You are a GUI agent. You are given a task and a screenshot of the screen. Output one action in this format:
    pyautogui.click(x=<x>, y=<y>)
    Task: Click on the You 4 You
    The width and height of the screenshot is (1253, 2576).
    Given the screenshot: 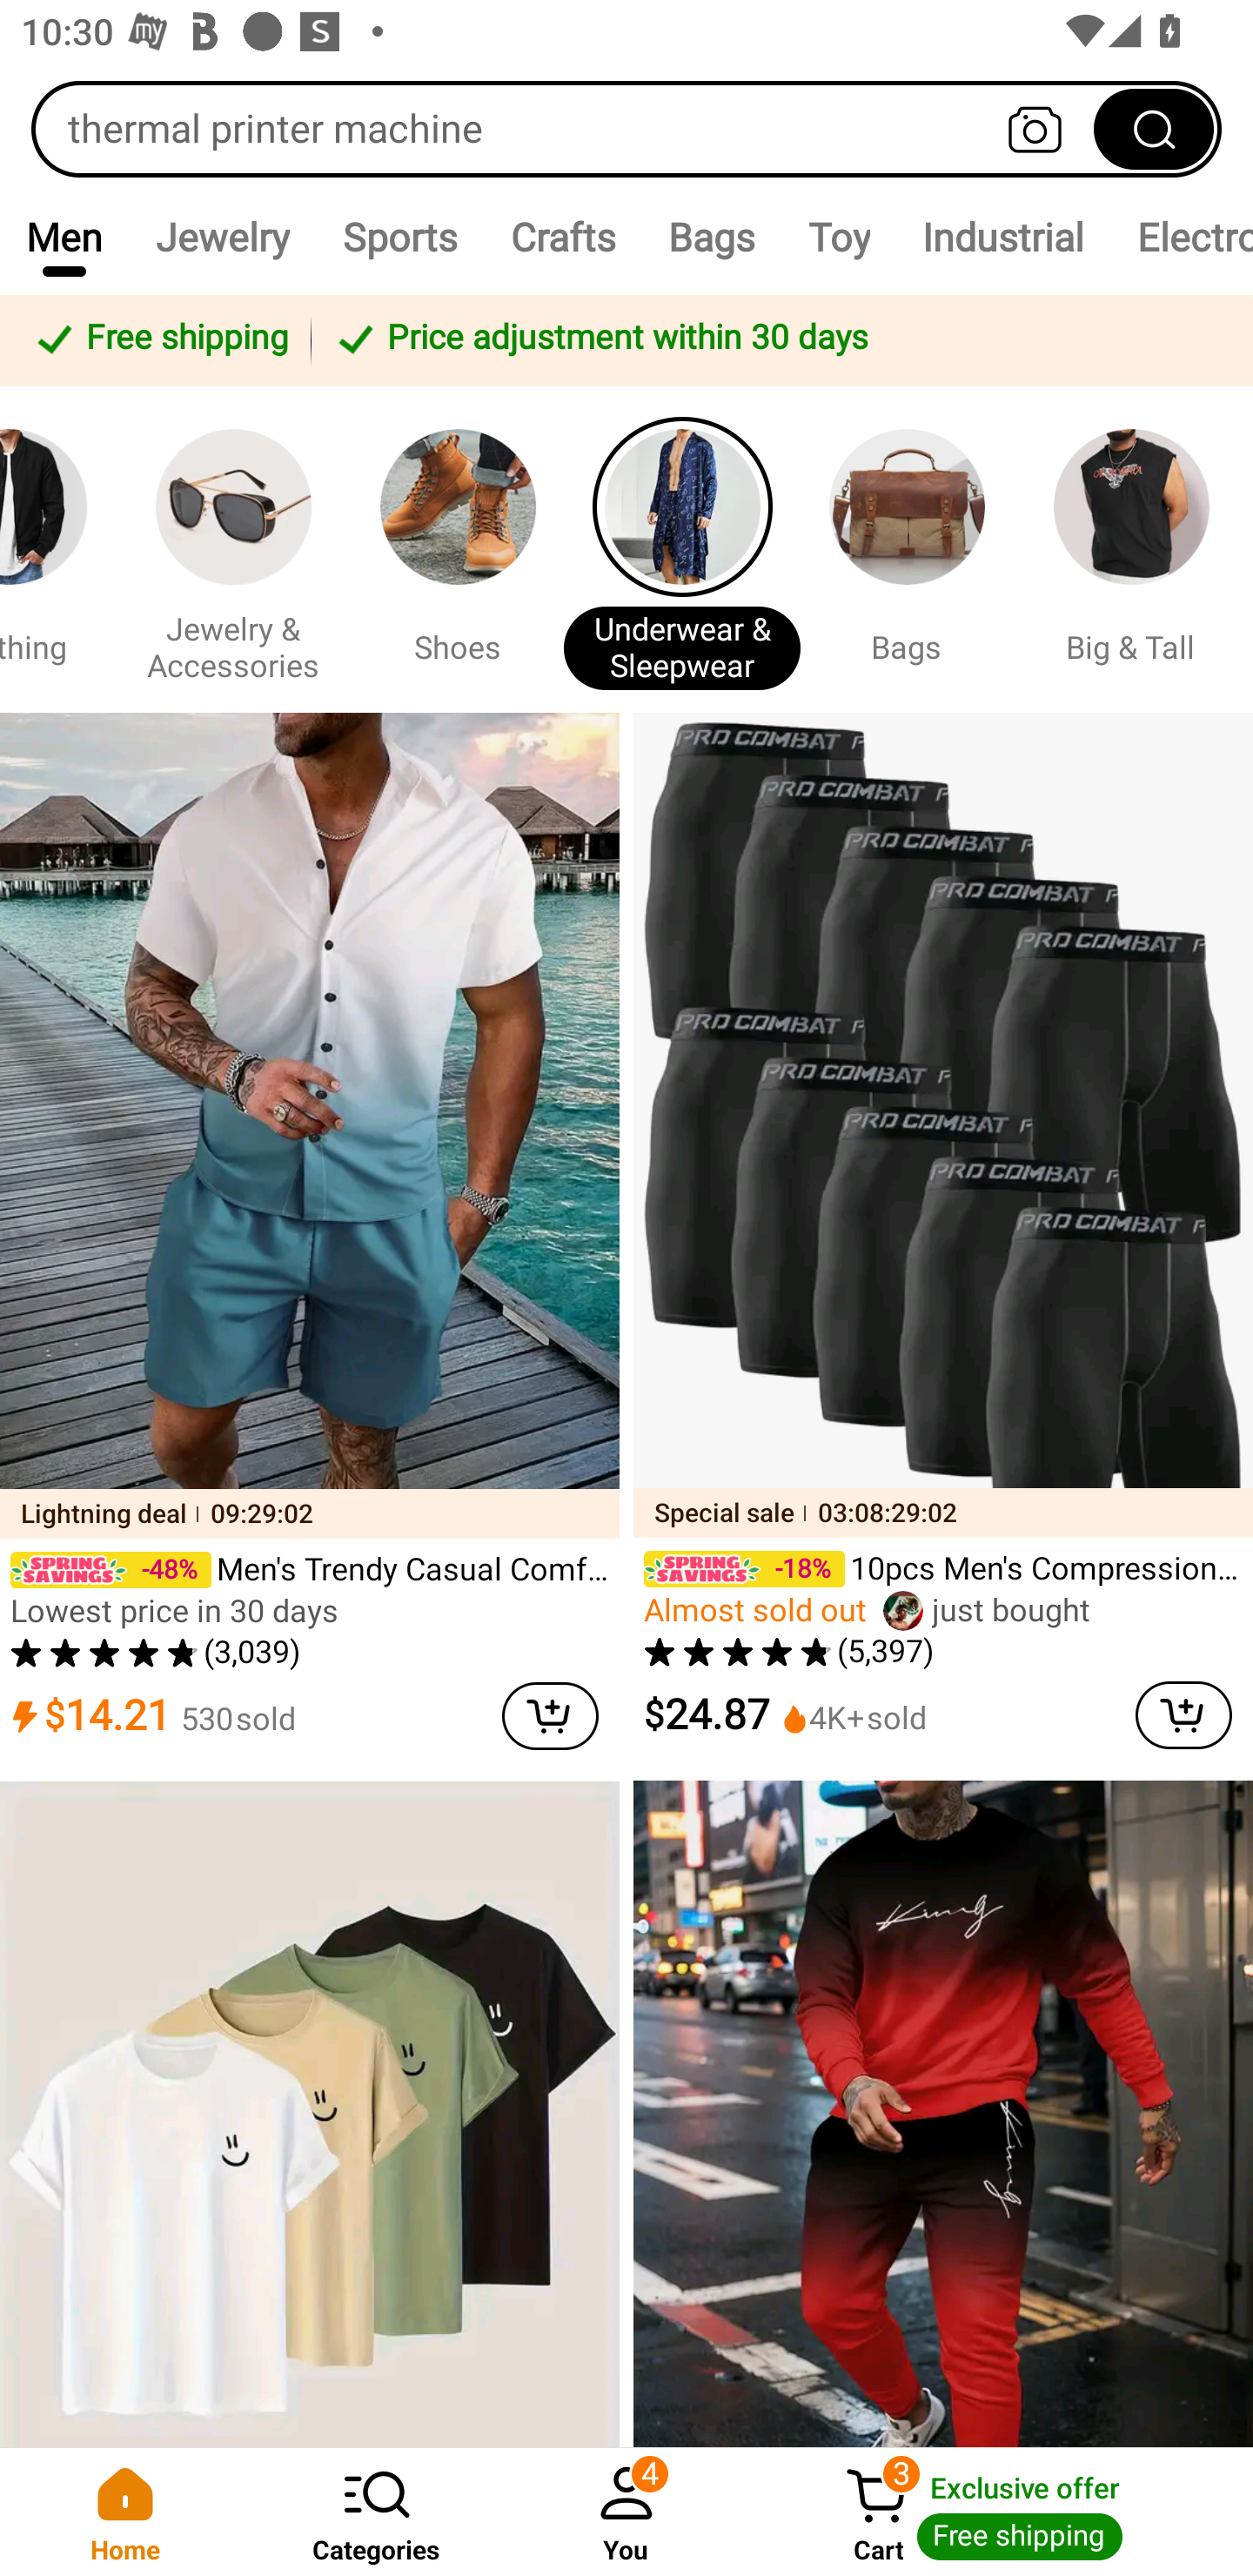 What is the action you would take?
    pyautogui.click(x=626, y=2512)
    